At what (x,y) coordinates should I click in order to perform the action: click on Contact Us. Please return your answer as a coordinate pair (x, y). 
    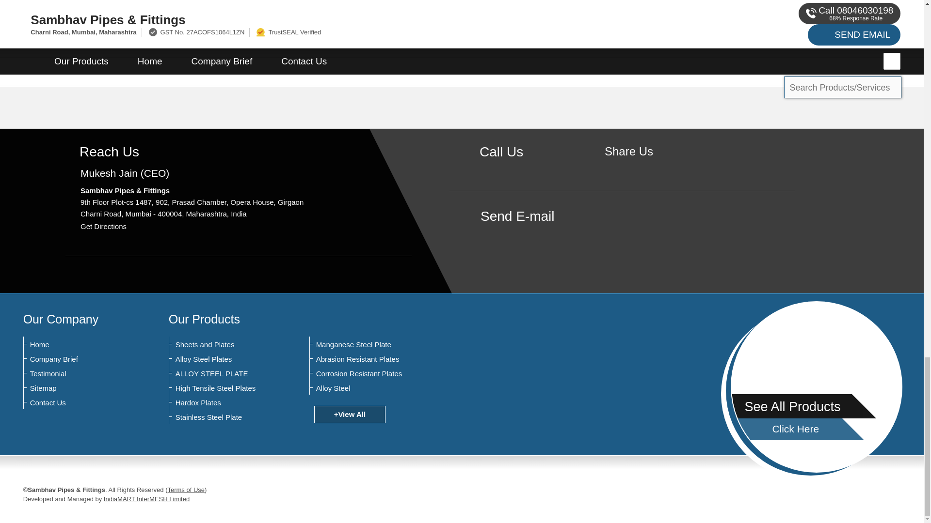
    Looking at the image, I should click on (78, 403).